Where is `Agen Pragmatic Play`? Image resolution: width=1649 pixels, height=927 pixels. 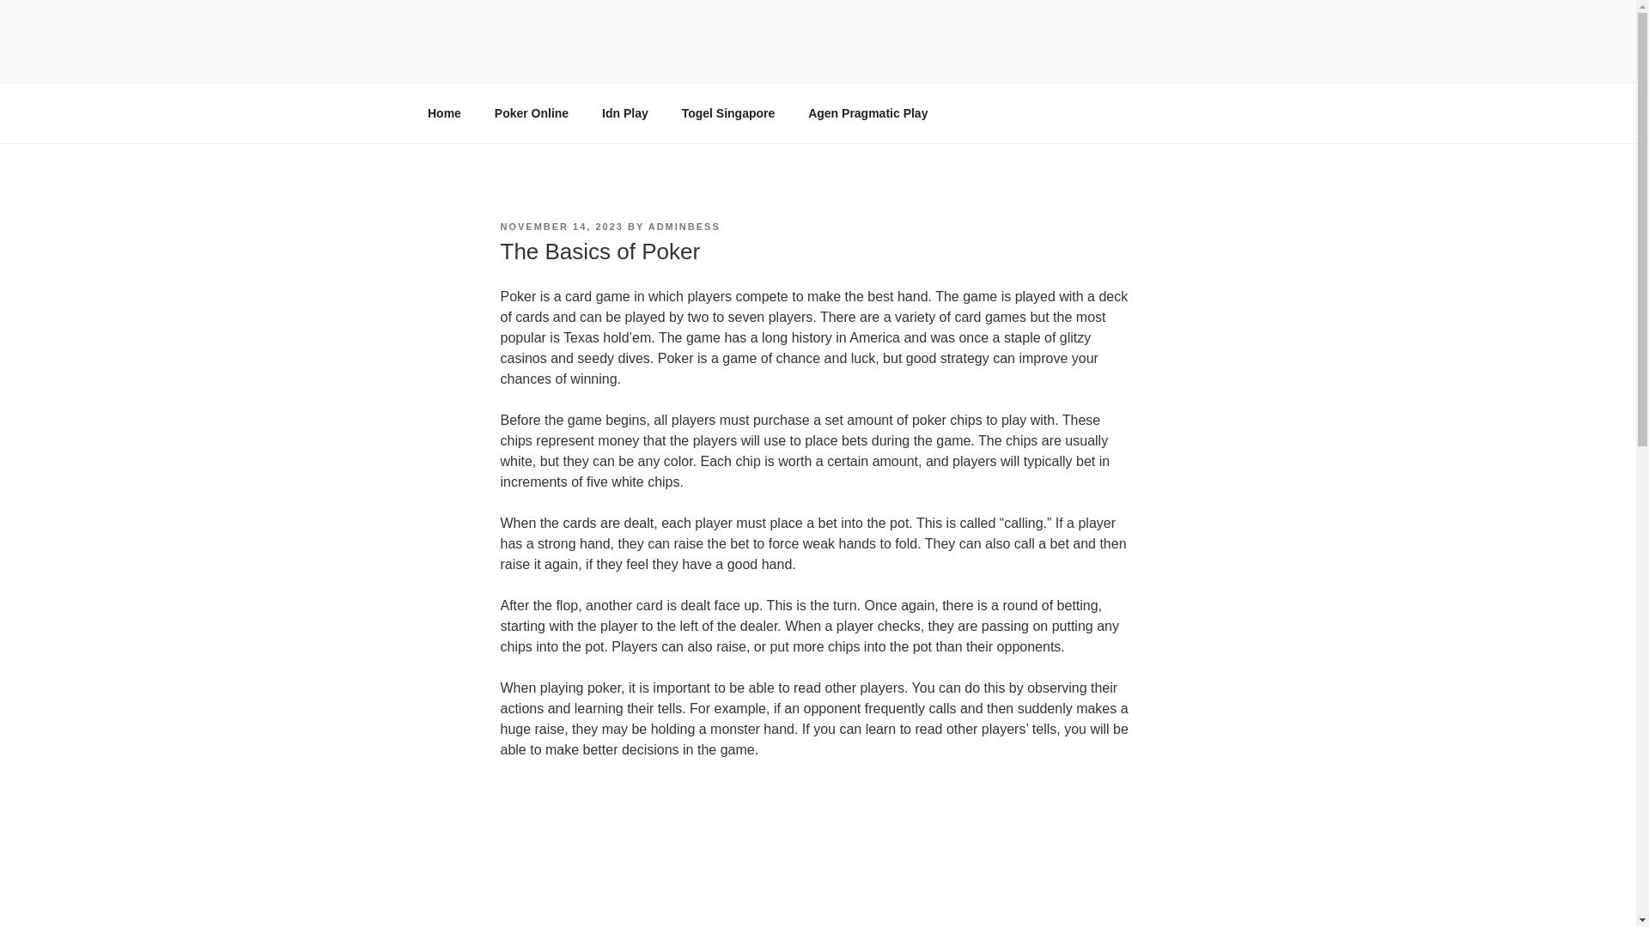
Agen Pragmatic Play is located at coordinates (867, 113).